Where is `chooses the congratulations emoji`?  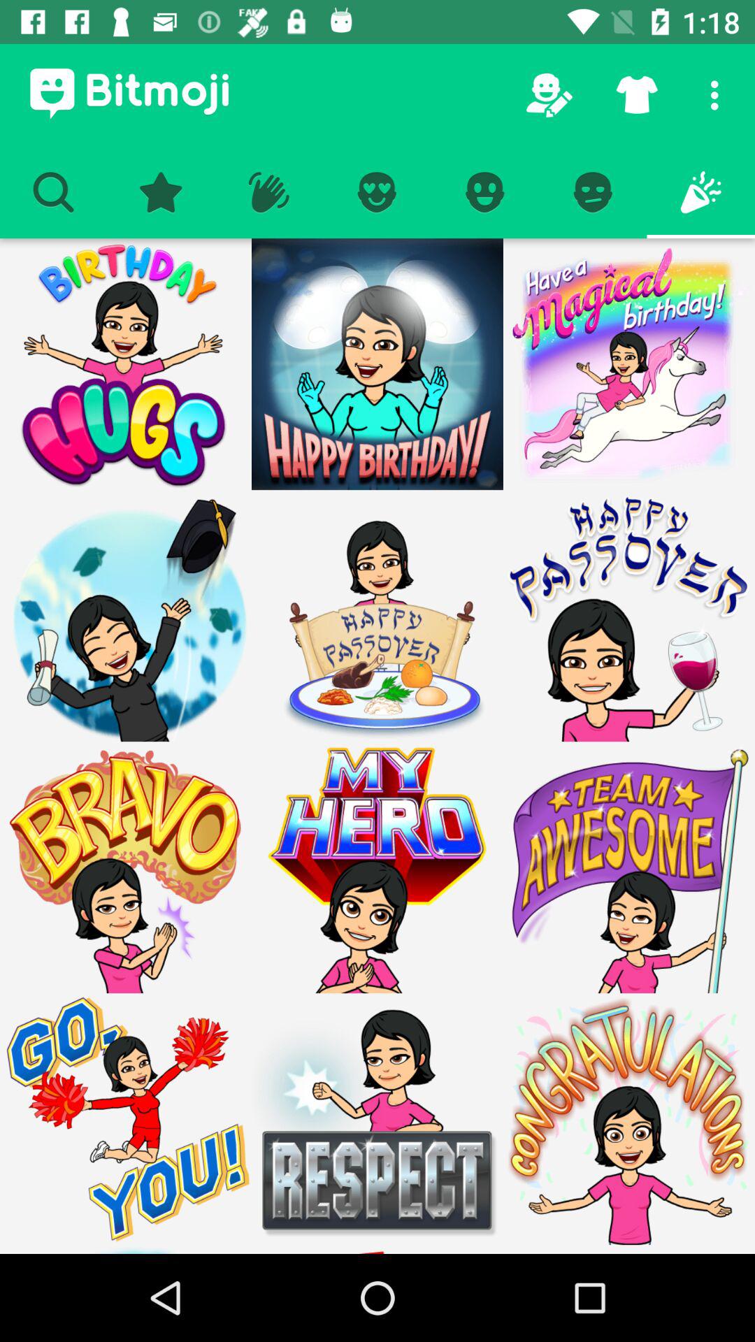 chooses the congratulations emoji is located at coordinates (629, 1250).